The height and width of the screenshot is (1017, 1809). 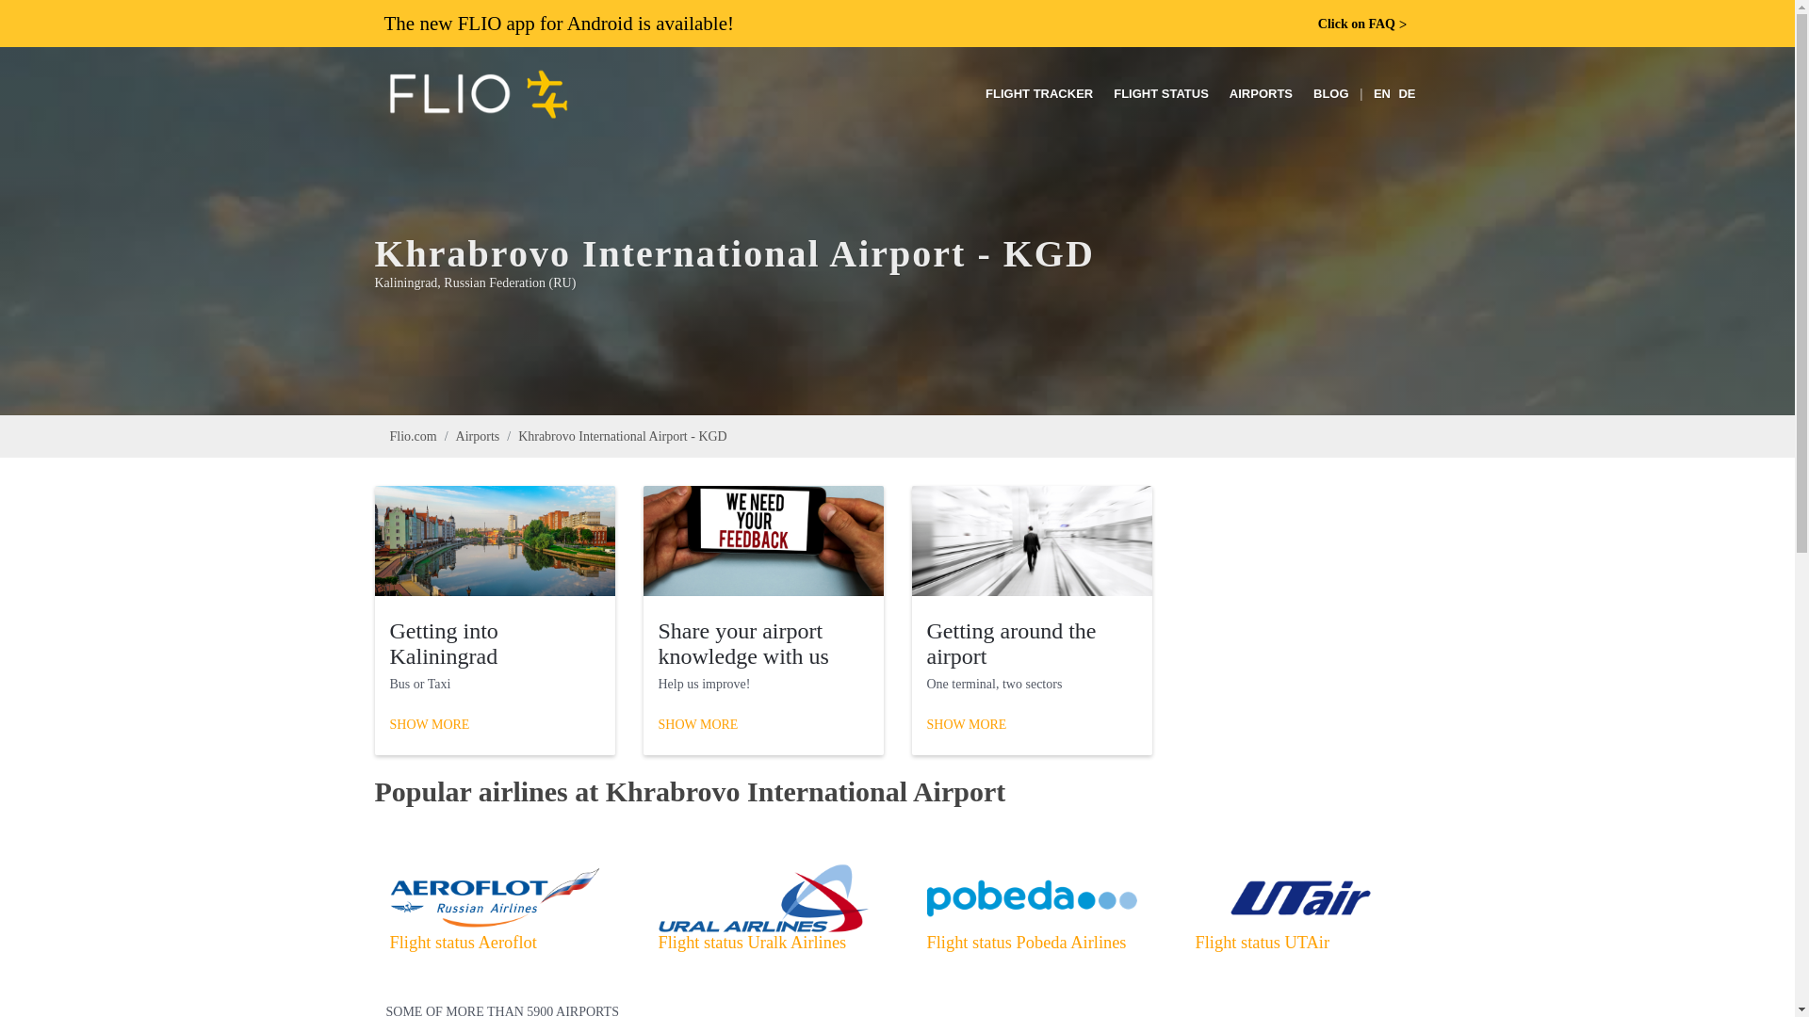 I want to click on SHOW MORE, so click(x=967, y=725).